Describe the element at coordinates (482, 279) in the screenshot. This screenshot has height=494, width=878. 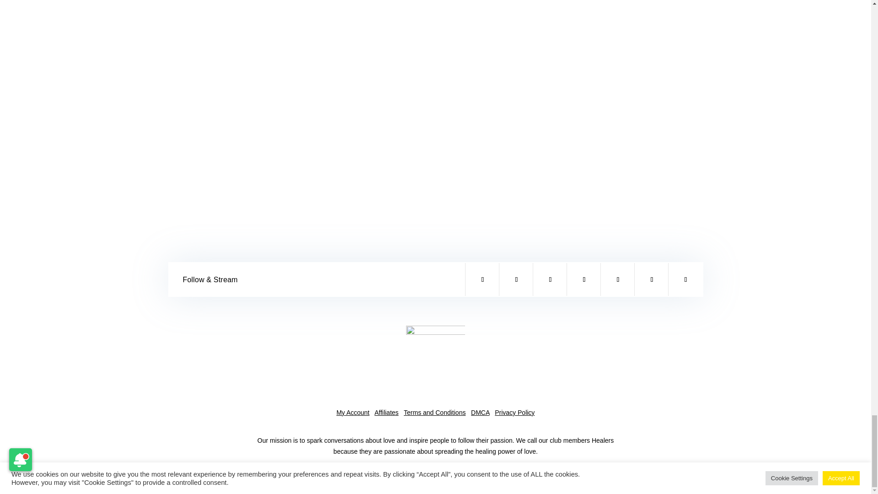
I see `Follow on Facebook` at that location.